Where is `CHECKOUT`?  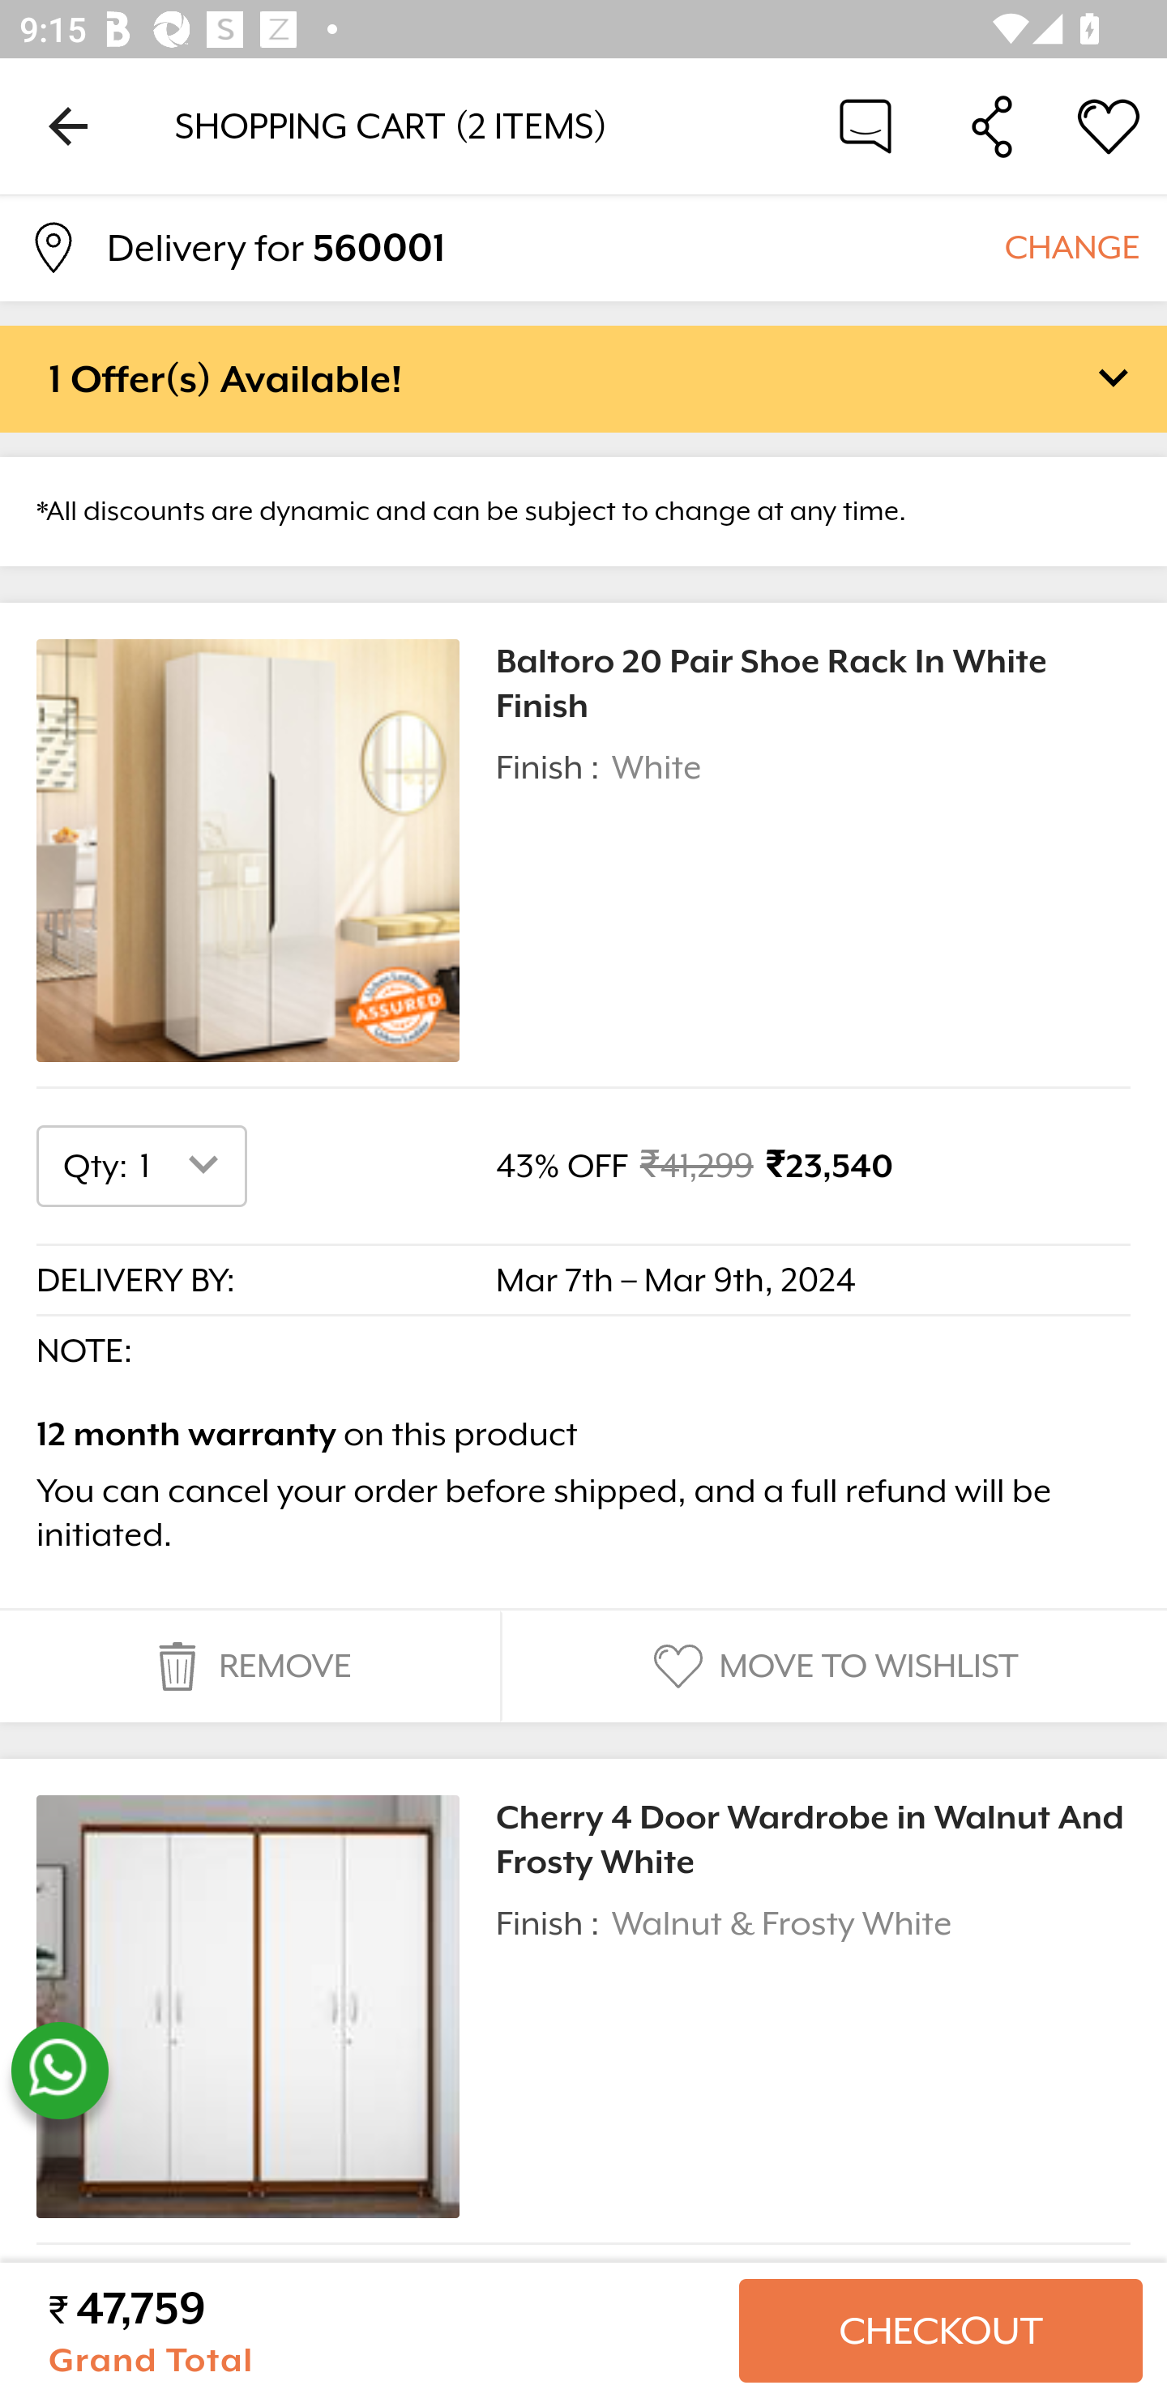
CHECKOUT is located at coordinates (940, 2331).